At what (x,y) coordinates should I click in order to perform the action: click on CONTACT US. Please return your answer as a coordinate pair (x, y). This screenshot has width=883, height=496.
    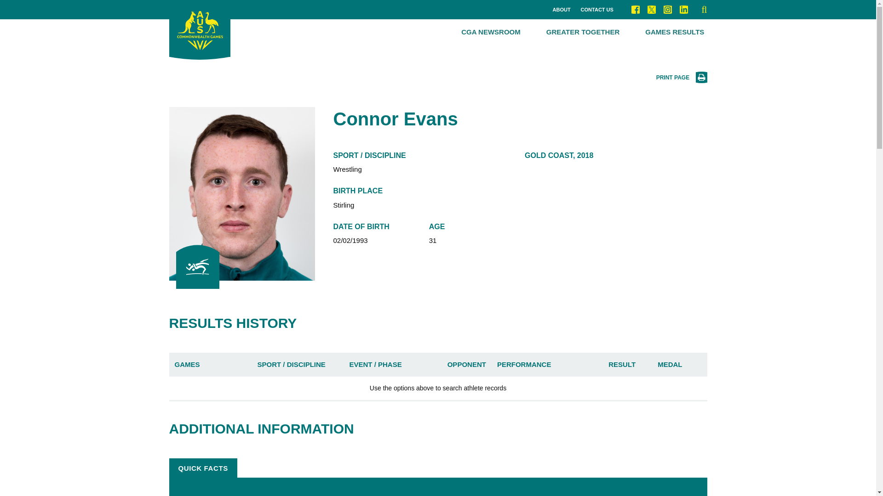
    Looking at the image, I should click on (597, 10).